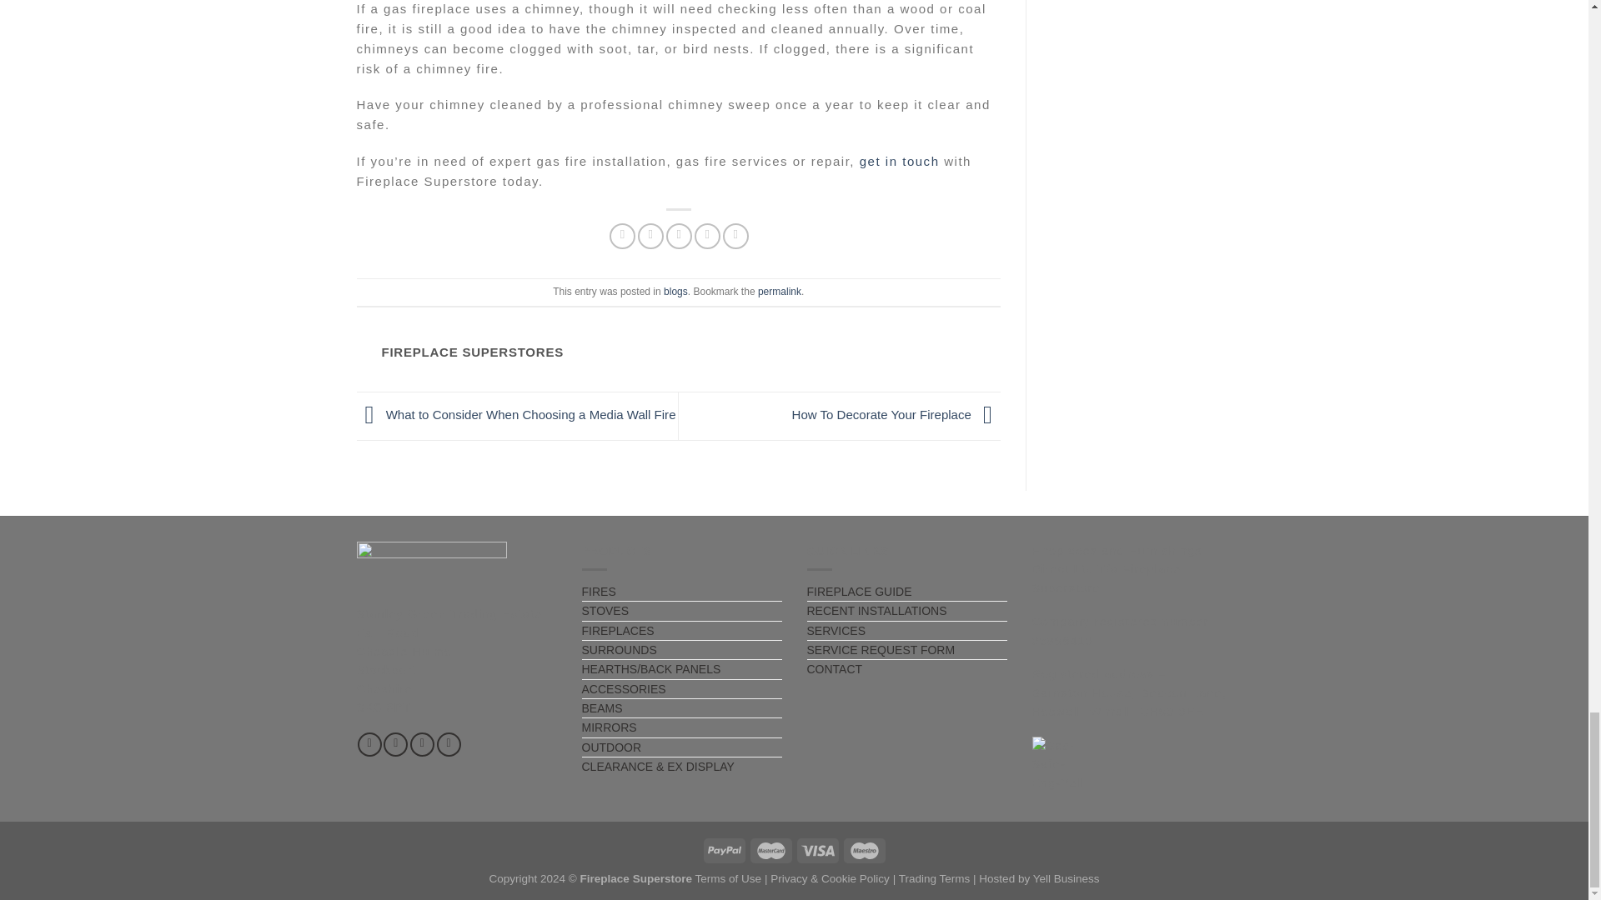 This screenshot has height=900, width=1601. I want to click on Share on Facebook, so click(622, 236).